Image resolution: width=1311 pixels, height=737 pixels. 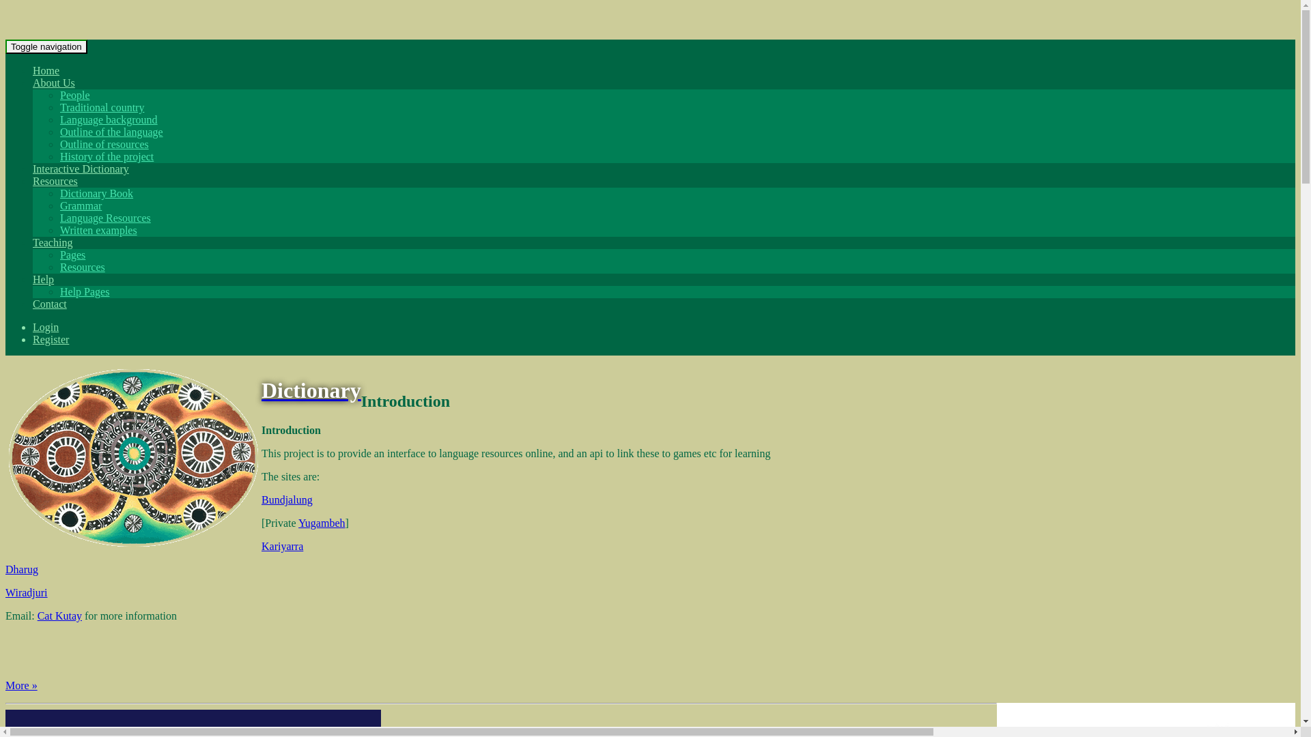 I want to click on Resources, so click(x=83, y=268).